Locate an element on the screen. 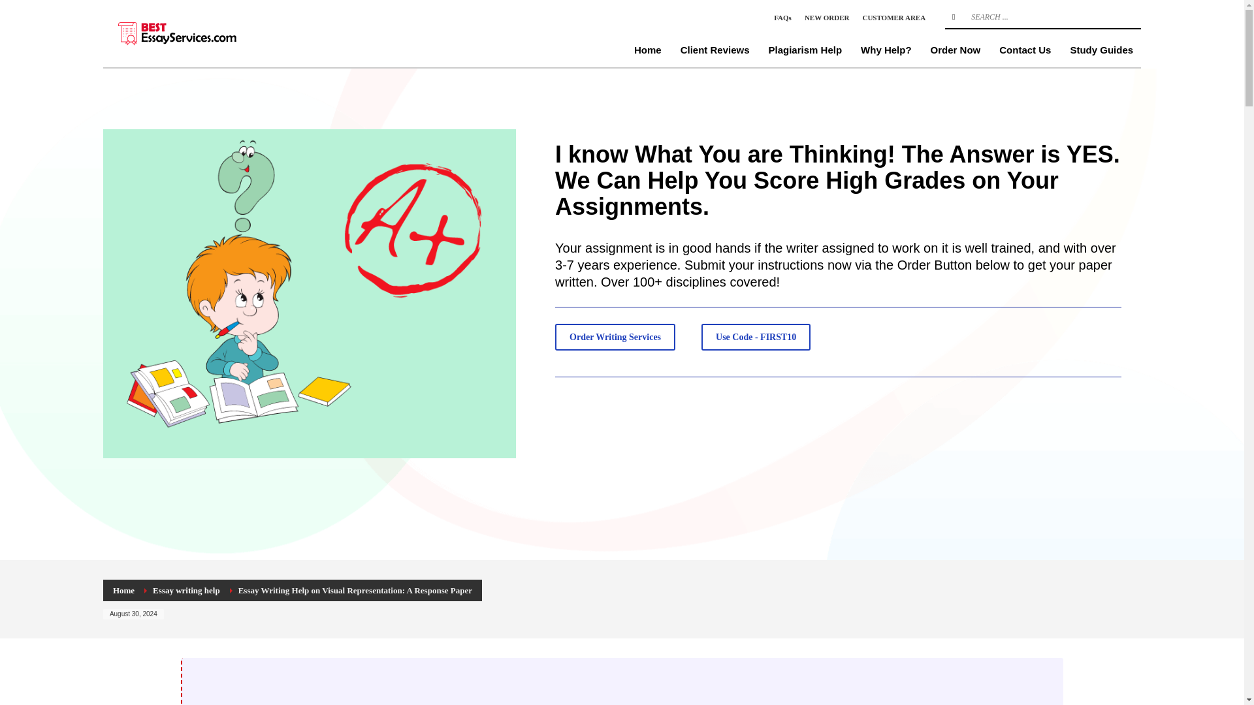 This screenshot has height=705, width=1254. CUSTOMER AREA is located at coordinates (893, 17).